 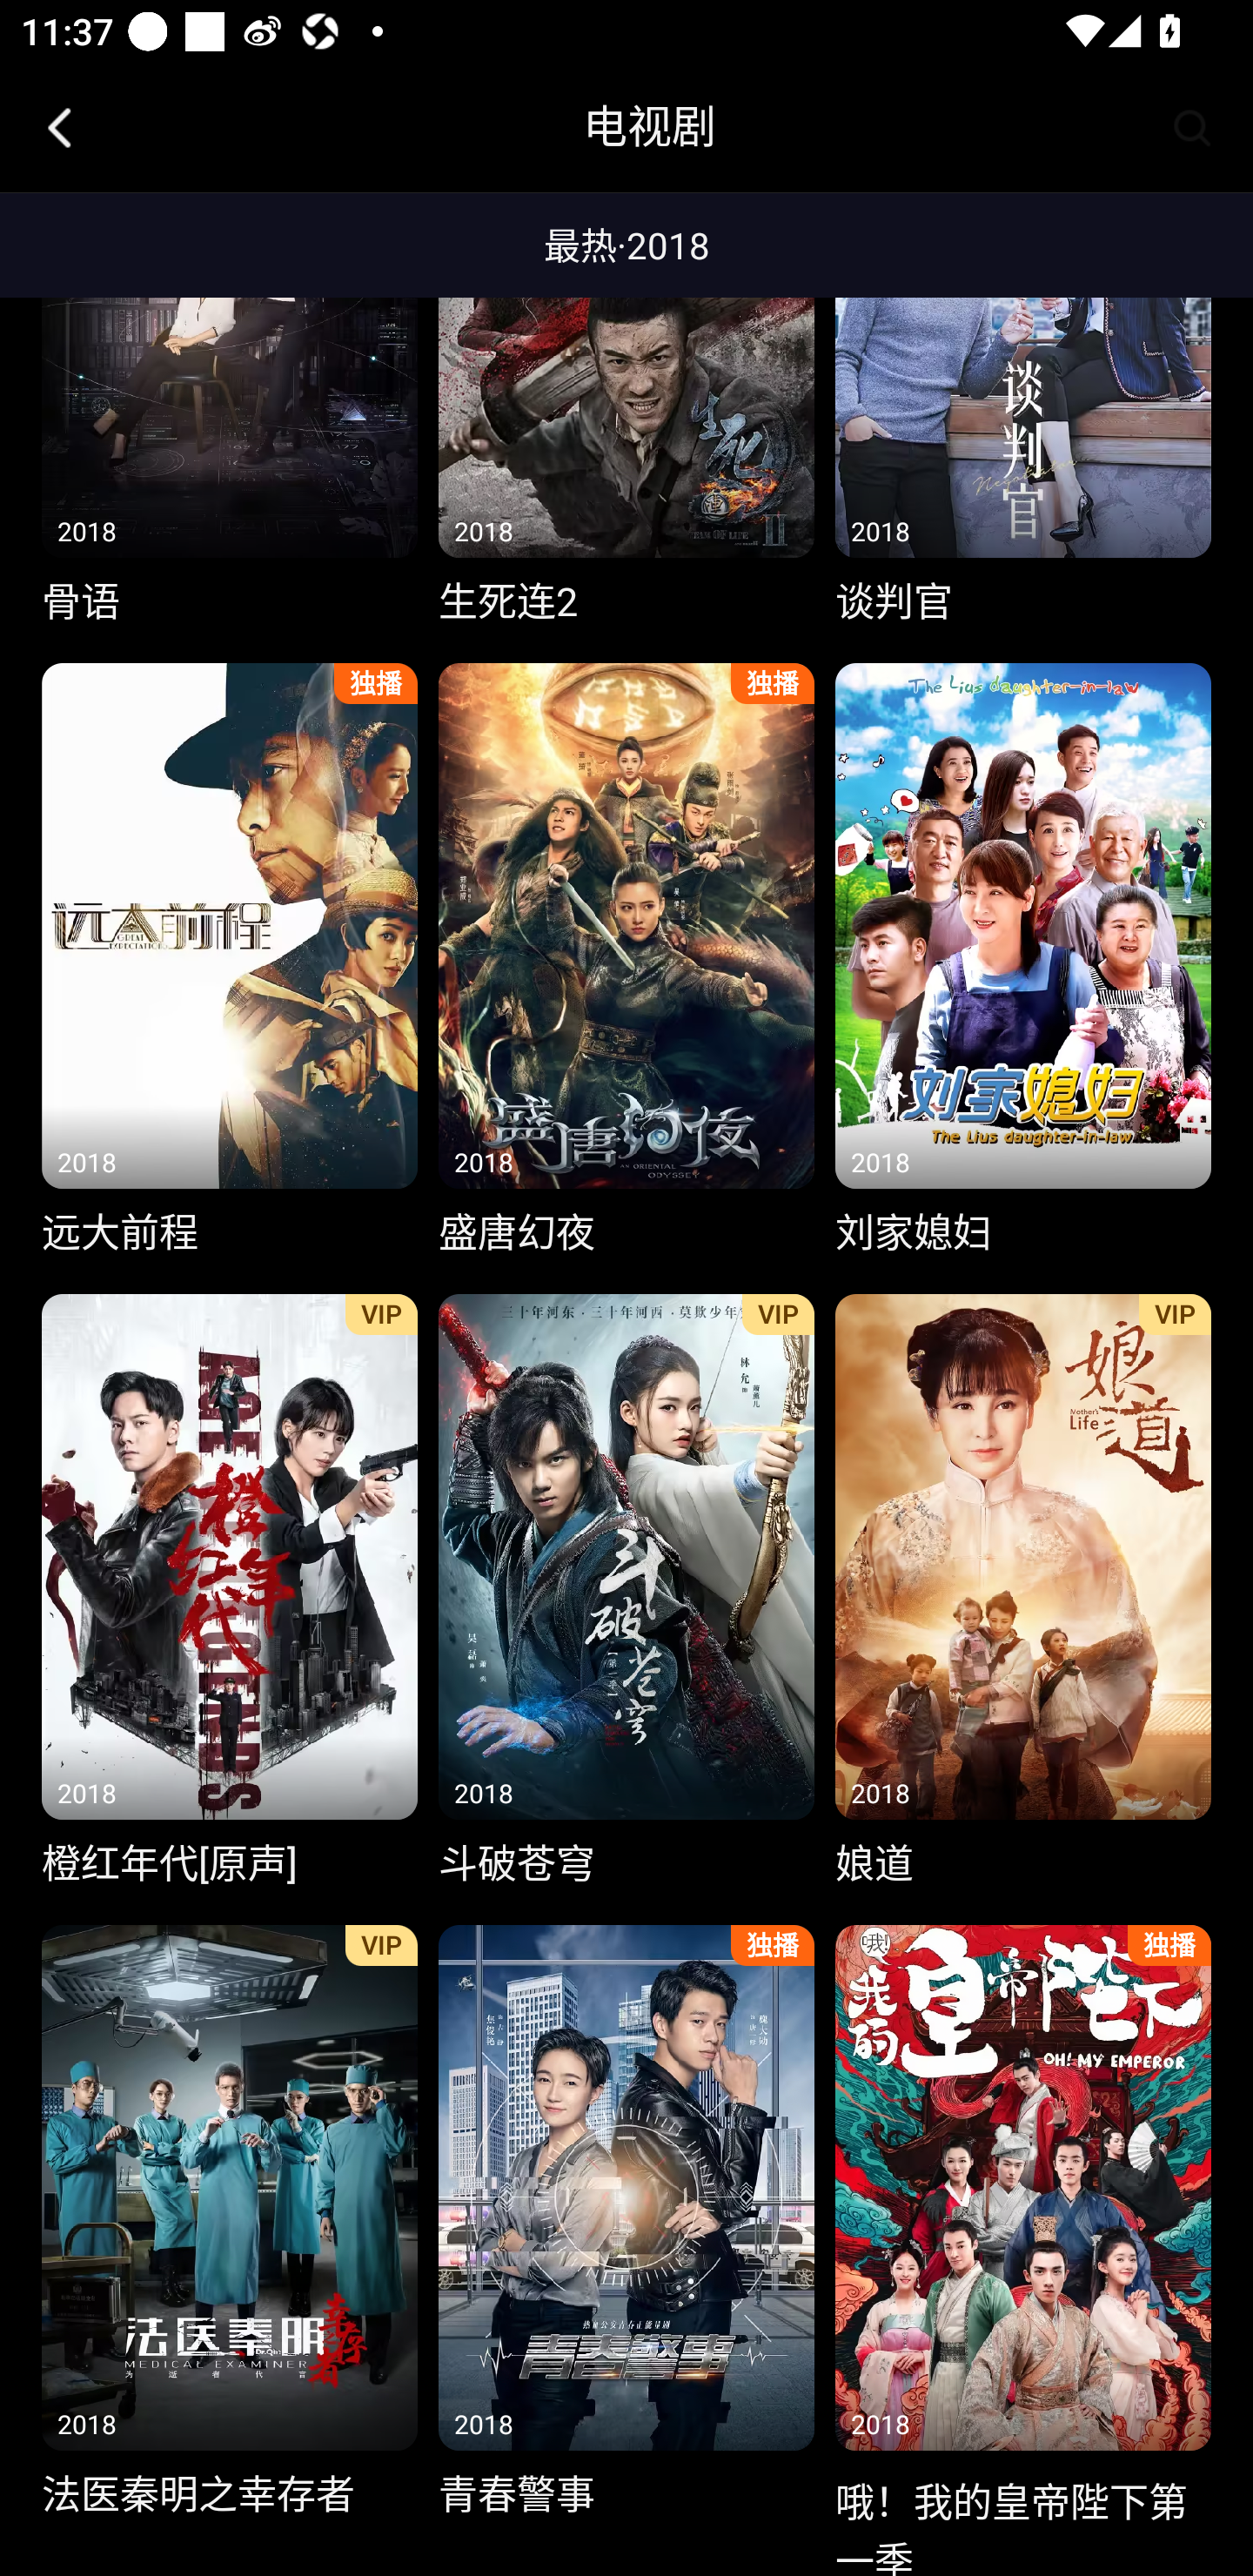 I want to click on 电视剧, so click(x=649, y=127).